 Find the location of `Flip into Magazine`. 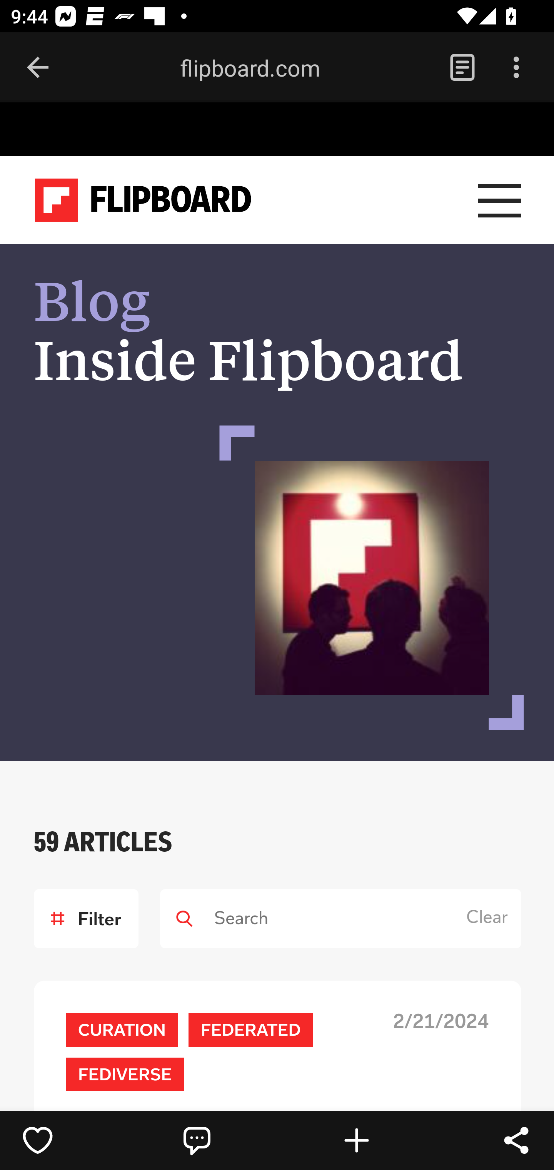

Flip into Magazine is located at coordinates (389, 1140).